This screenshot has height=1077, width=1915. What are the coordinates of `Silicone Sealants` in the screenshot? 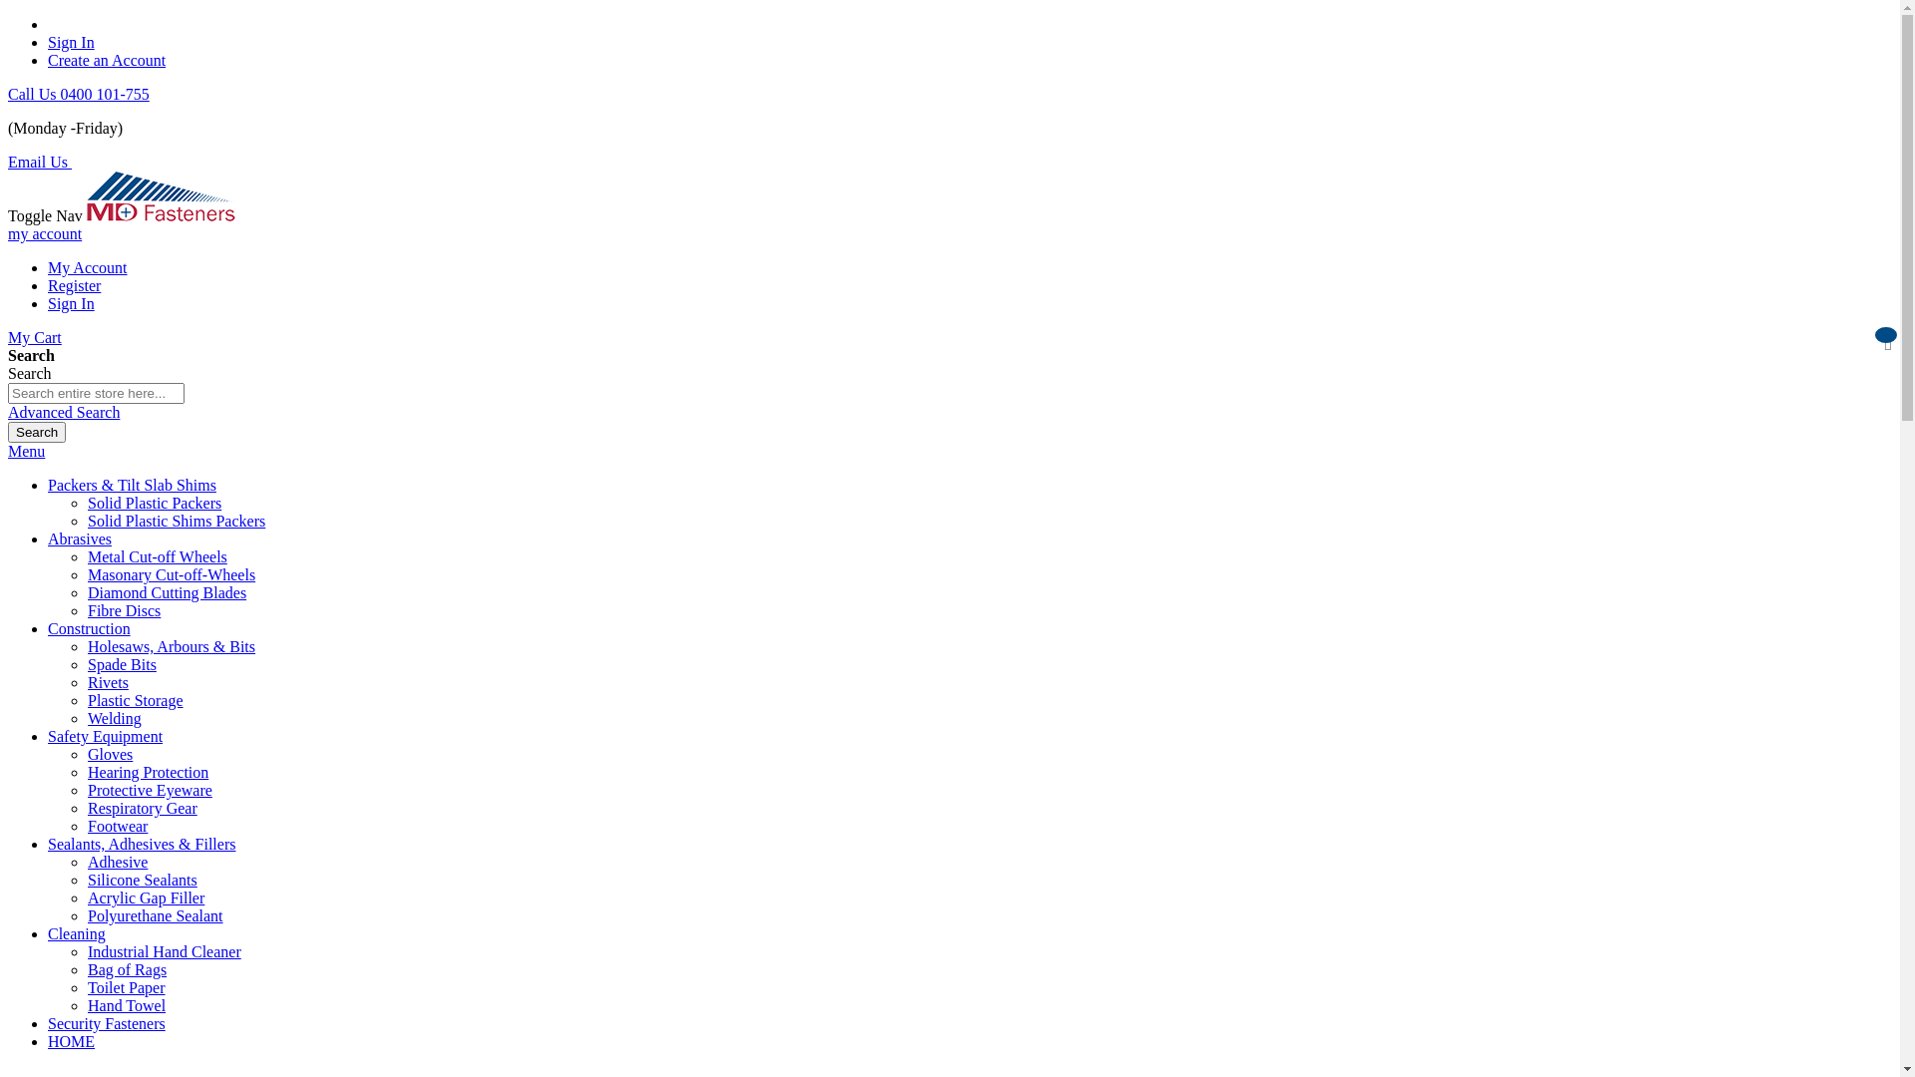 It's located at (143, 880).